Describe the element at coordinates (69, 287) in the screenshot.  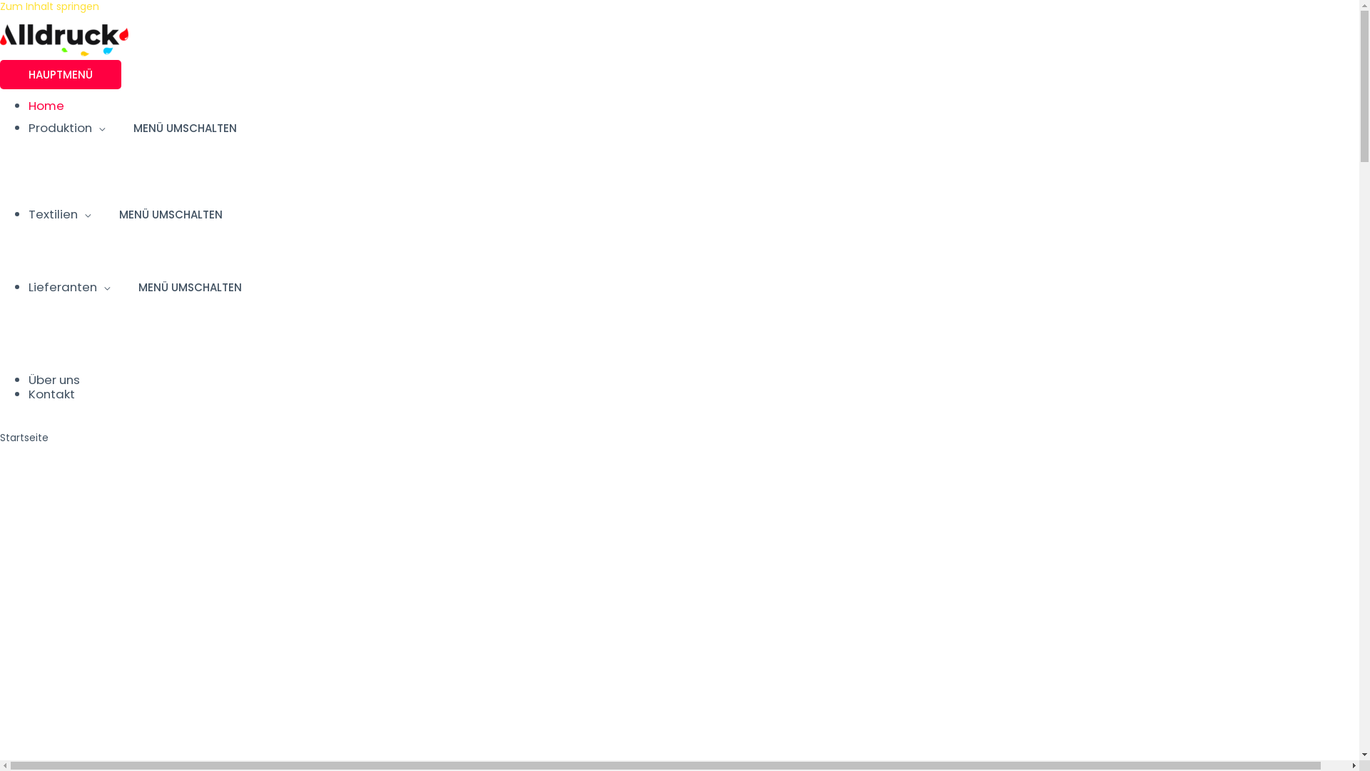
I see `Lieferanten` at that location.